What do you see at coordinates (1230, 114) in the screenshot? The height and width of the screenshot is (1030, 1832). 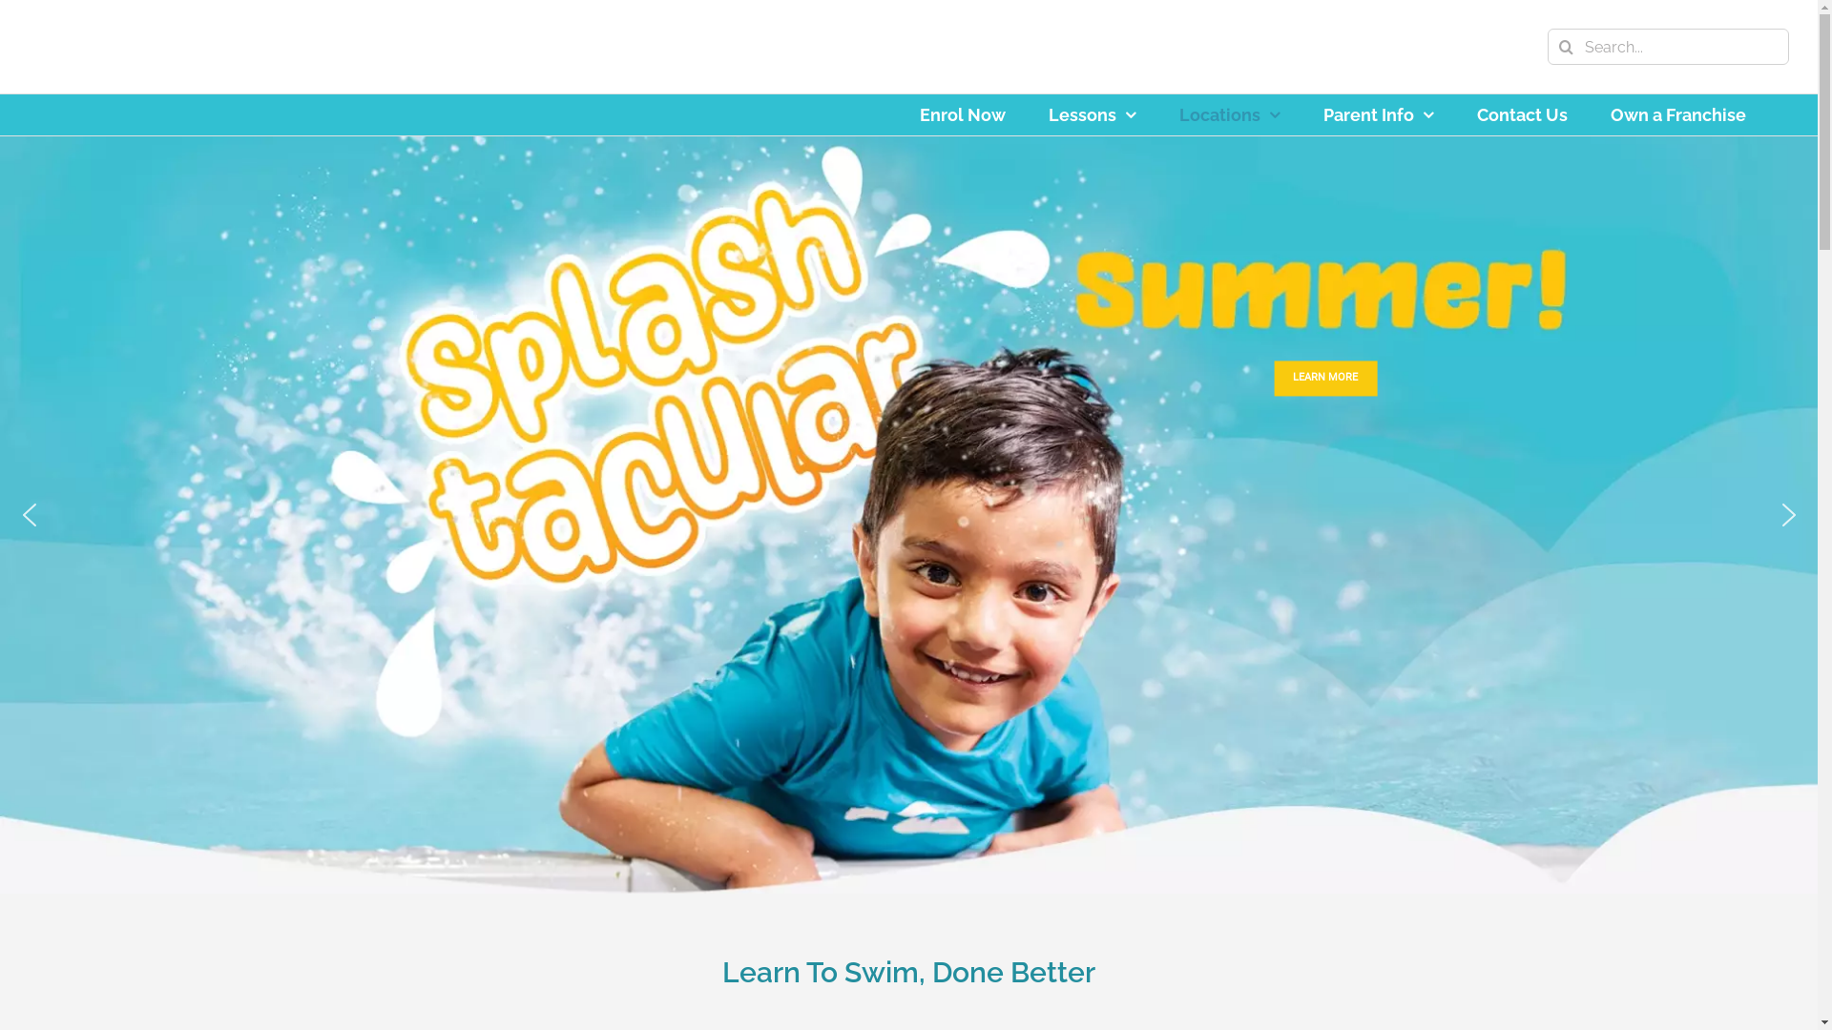 I see `Locations` at bounding box center [1230, 114].